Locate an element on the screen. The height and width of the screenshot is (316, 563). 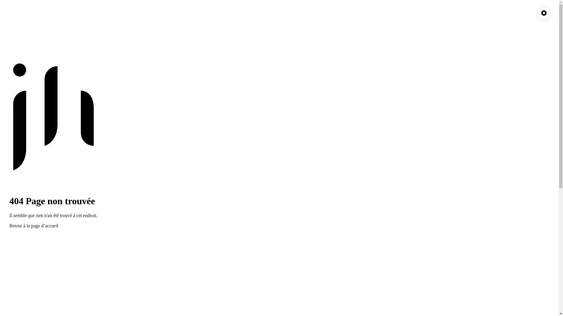
Tennis is located at coordinates (25, 119).